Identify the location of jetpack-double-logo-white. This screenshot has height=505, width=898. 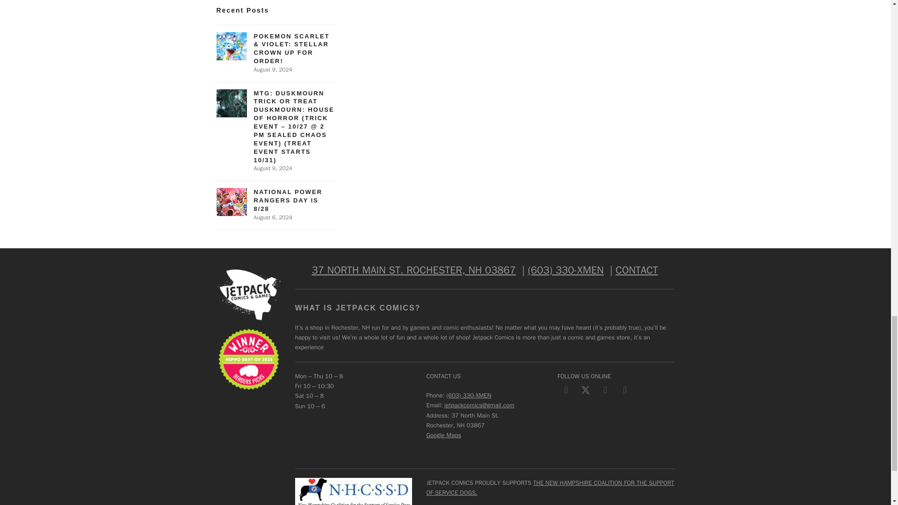
(248, 294).